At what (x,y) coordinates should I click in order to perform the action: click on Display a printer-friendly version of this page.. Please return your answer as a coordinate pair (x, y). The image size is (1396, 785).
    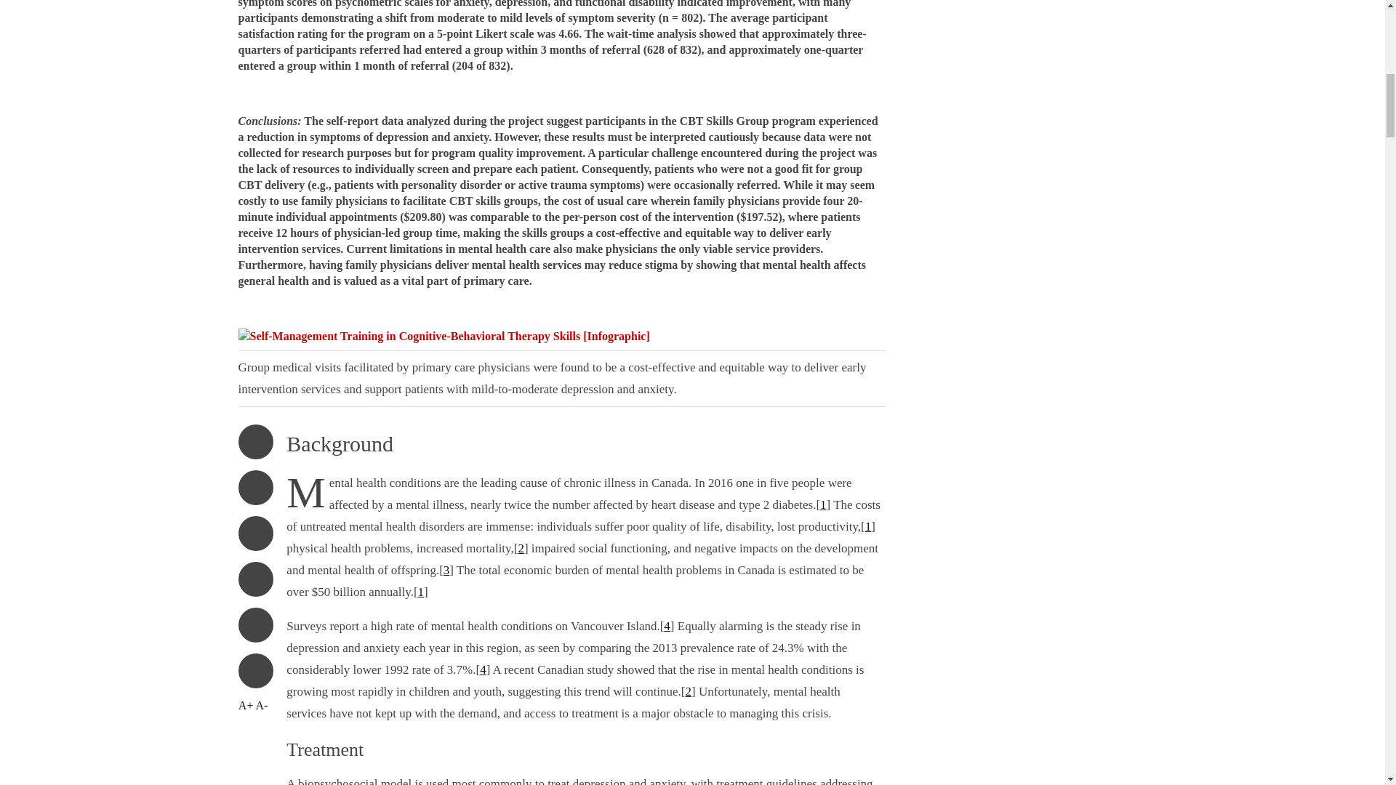
    Looking at the image, I should click on (256, 534).